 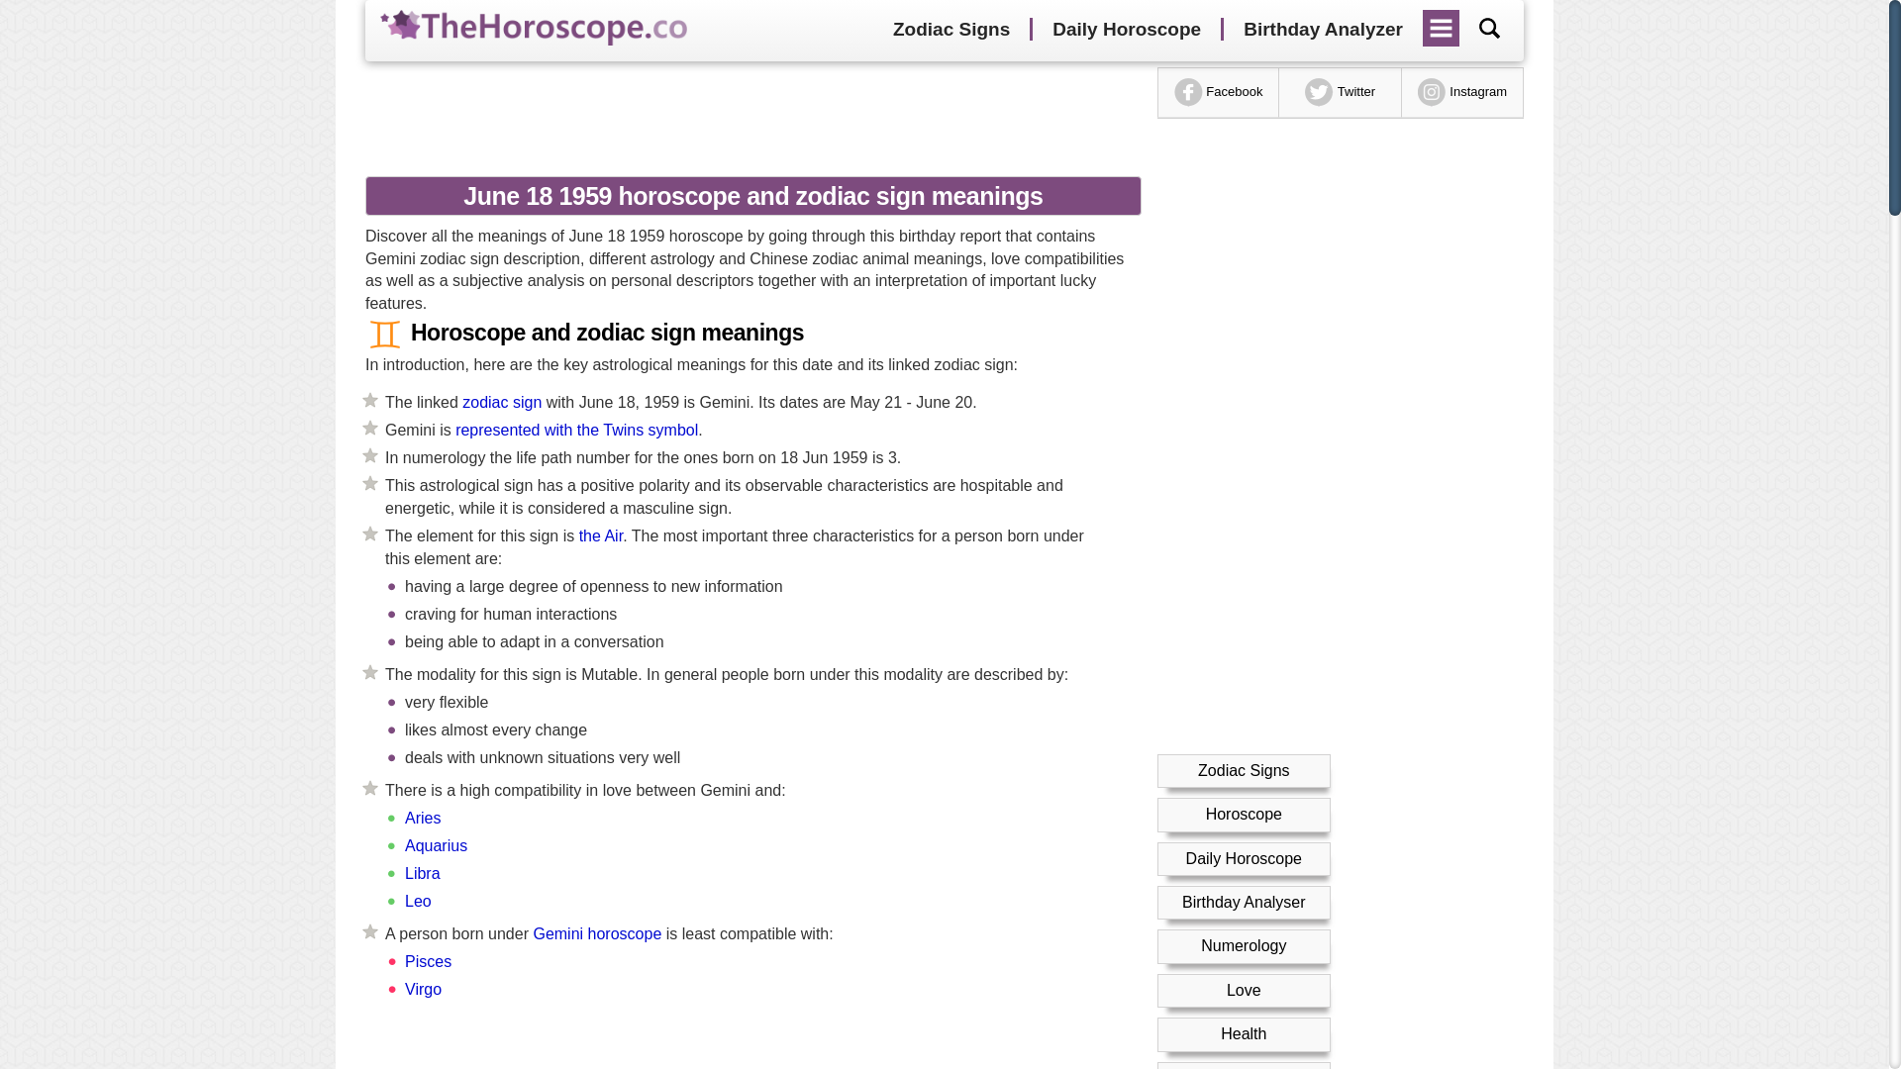 I want to click on Health, so click(x=1244, y=1033).